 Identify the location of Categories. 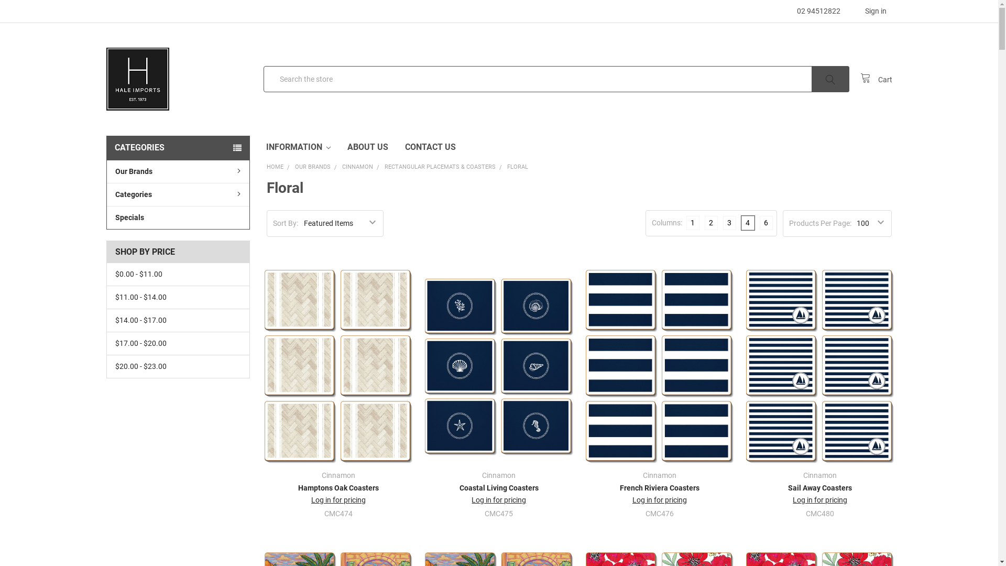
(178, 194).